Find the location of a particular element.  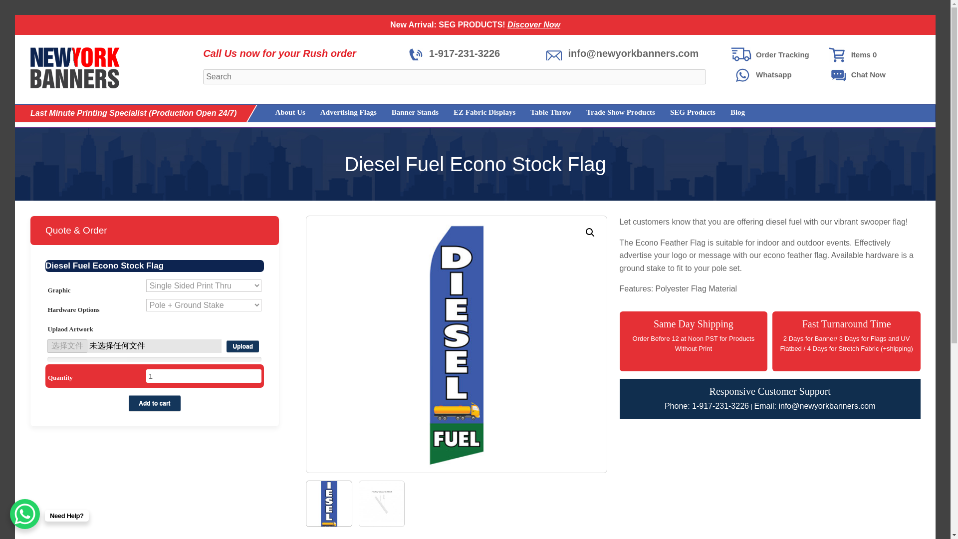

New York Banners is located at coordinates (75, 68).